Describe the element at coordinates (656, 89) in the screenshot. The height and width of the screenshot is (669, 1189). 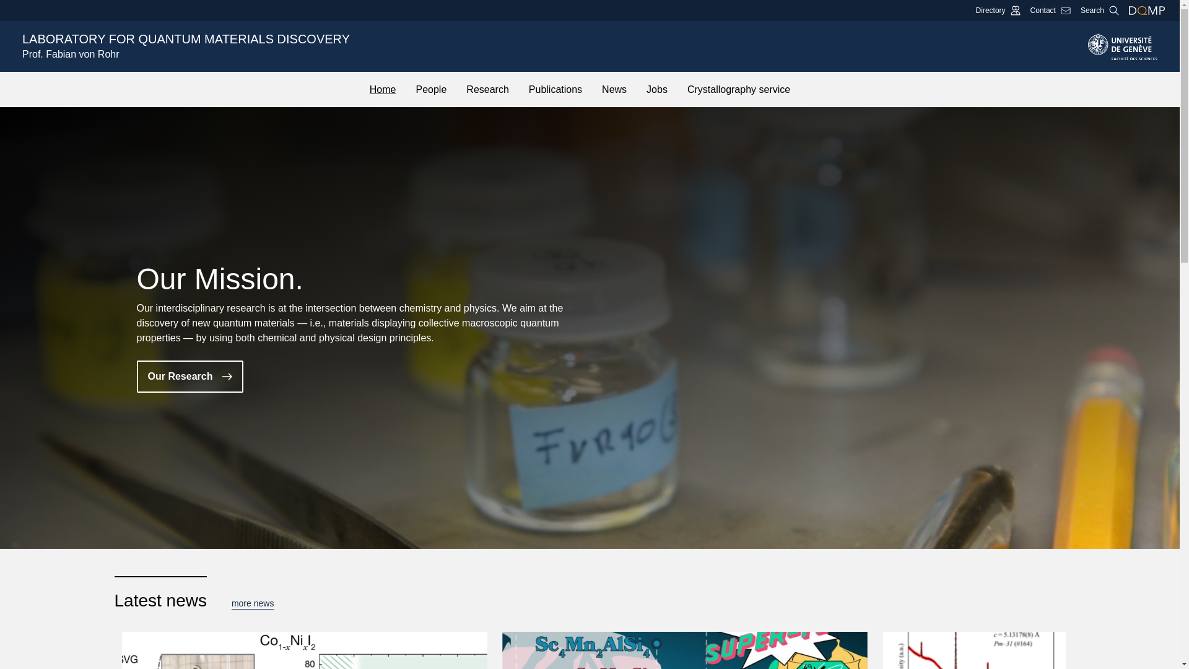
I see `Search` at that location.